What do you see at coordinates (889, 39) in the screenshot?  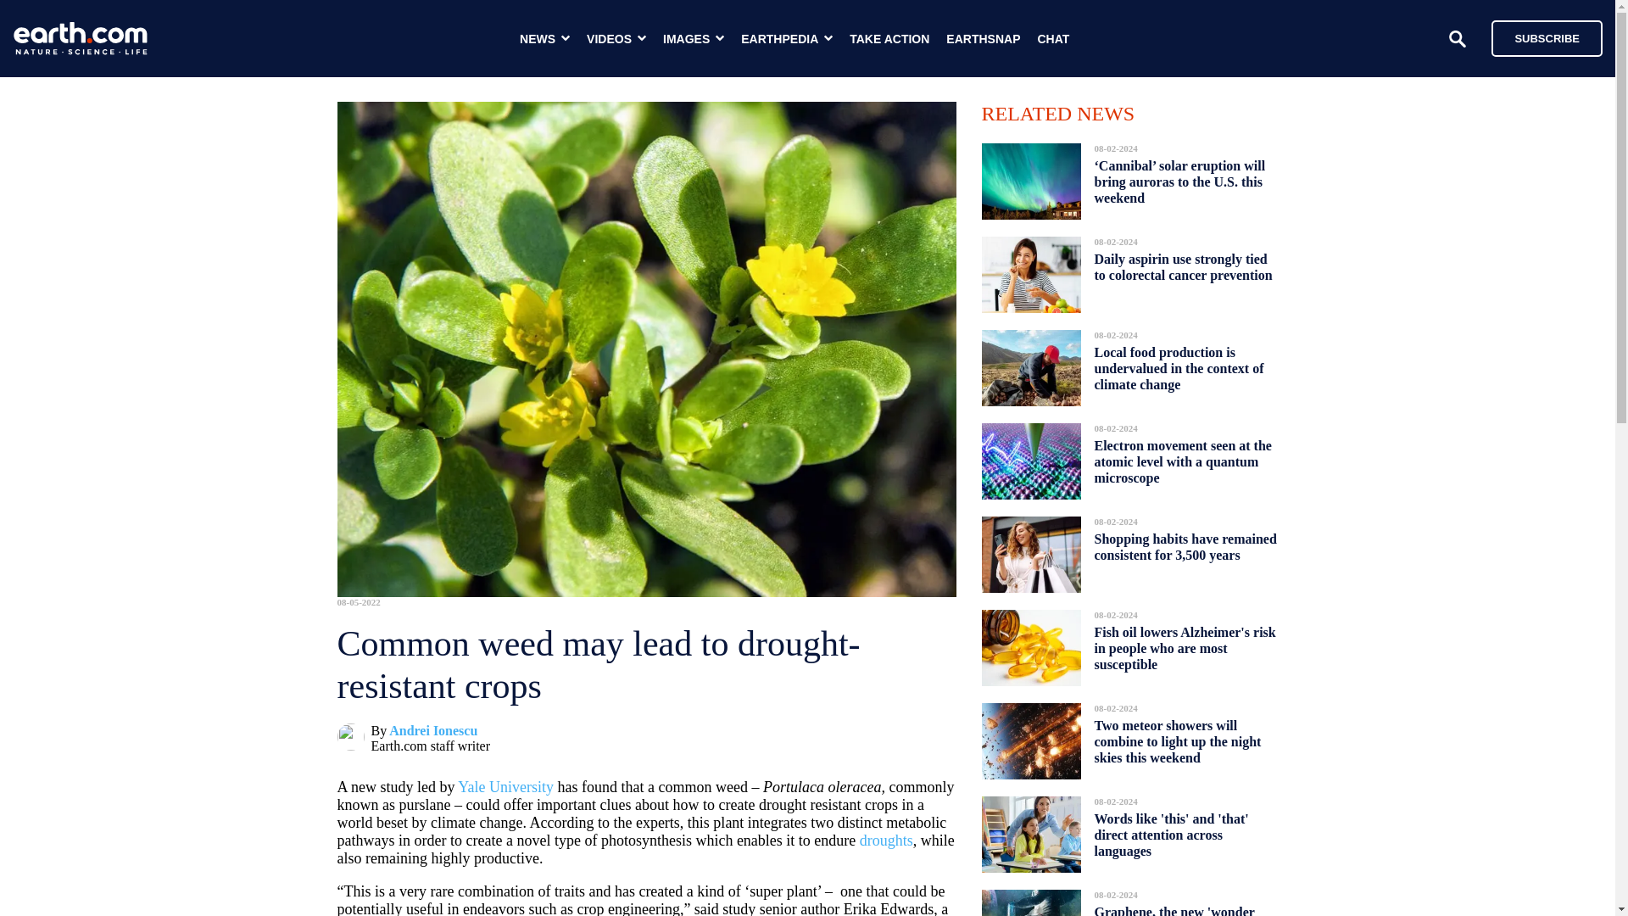 I see `TAKE ACTION` at bounding box center [889, 39].